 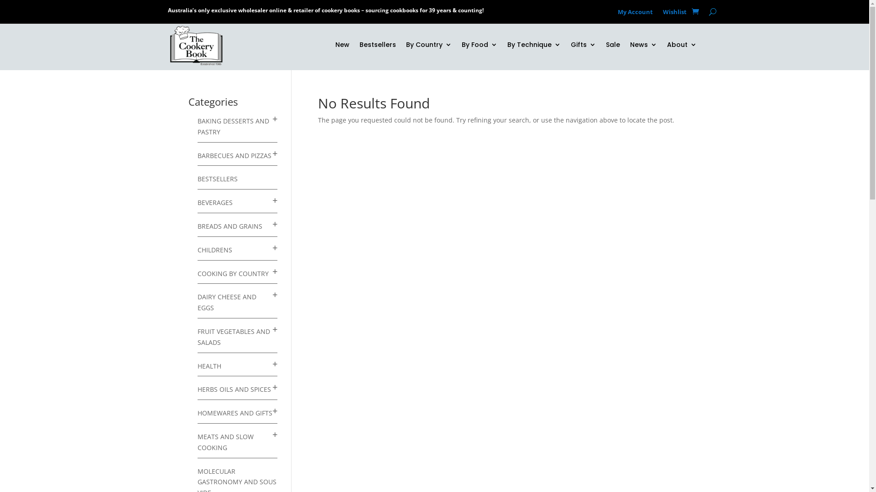 I want to click on BESTSELLERS, so click(x=217, y=179).